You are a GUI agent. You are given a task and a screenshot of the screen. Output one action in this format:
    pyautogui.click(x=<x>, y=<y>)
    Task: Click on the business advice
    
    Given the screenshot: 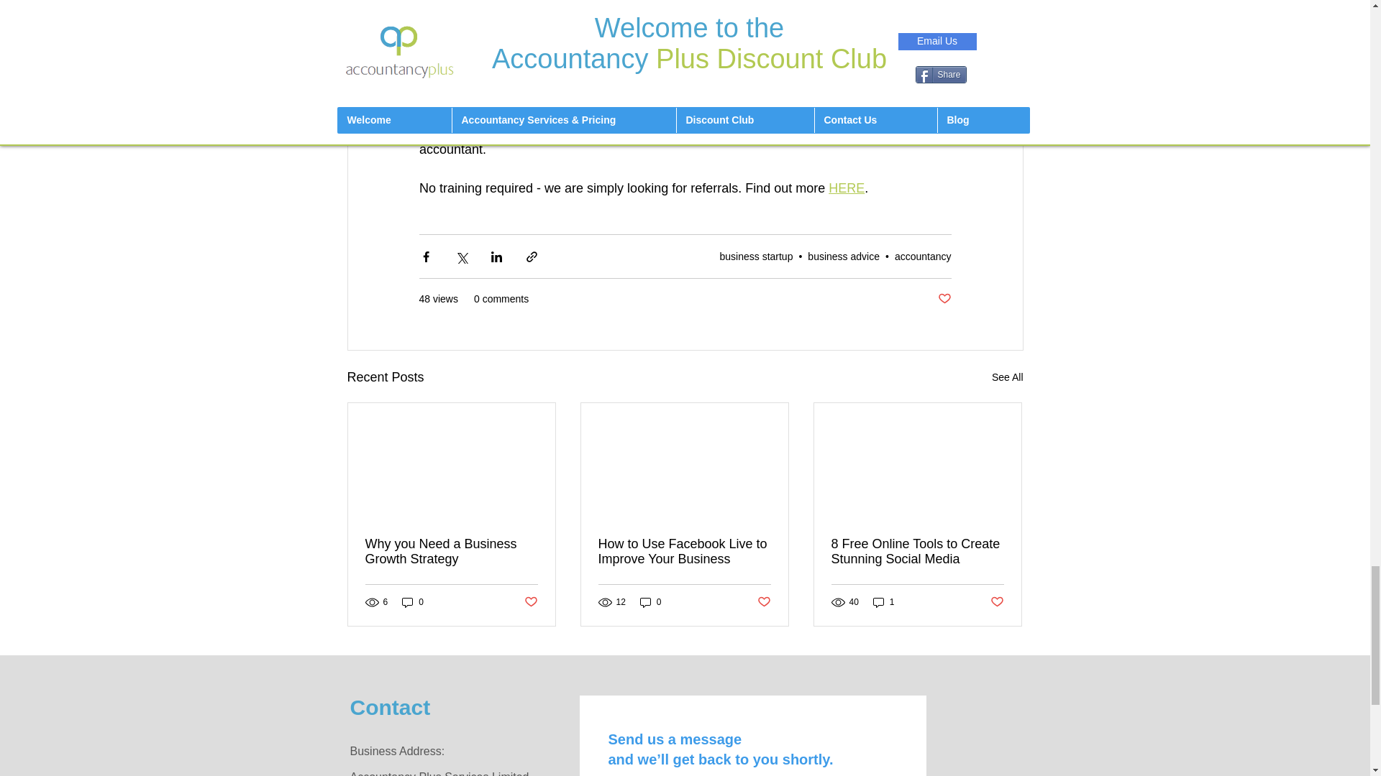 What is the action you would take?
    pyautogui.click(x=844, y=255)
    